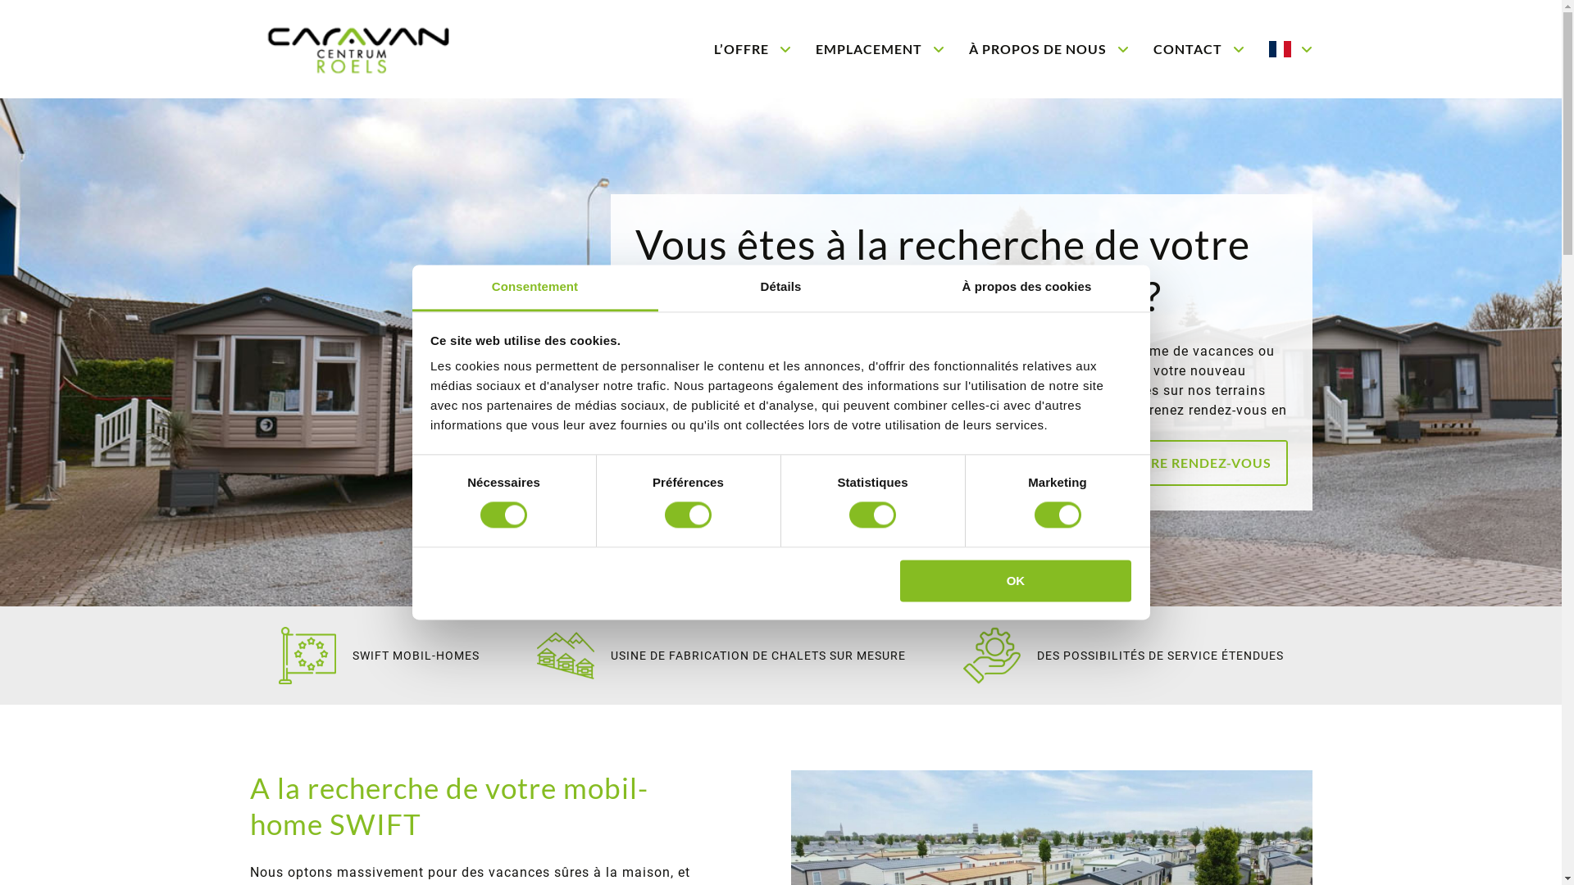 Image resolution: width=1574 pixels, height=885 pixels. I want to click on PRENDRE RENDEZ-VOUS, so click(1187, 463).